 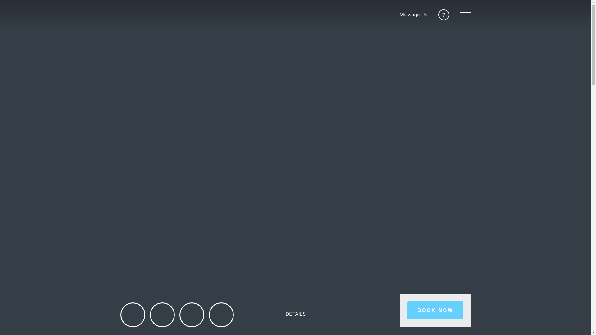 I want to click on Message Us, so click(x=413, y=15).